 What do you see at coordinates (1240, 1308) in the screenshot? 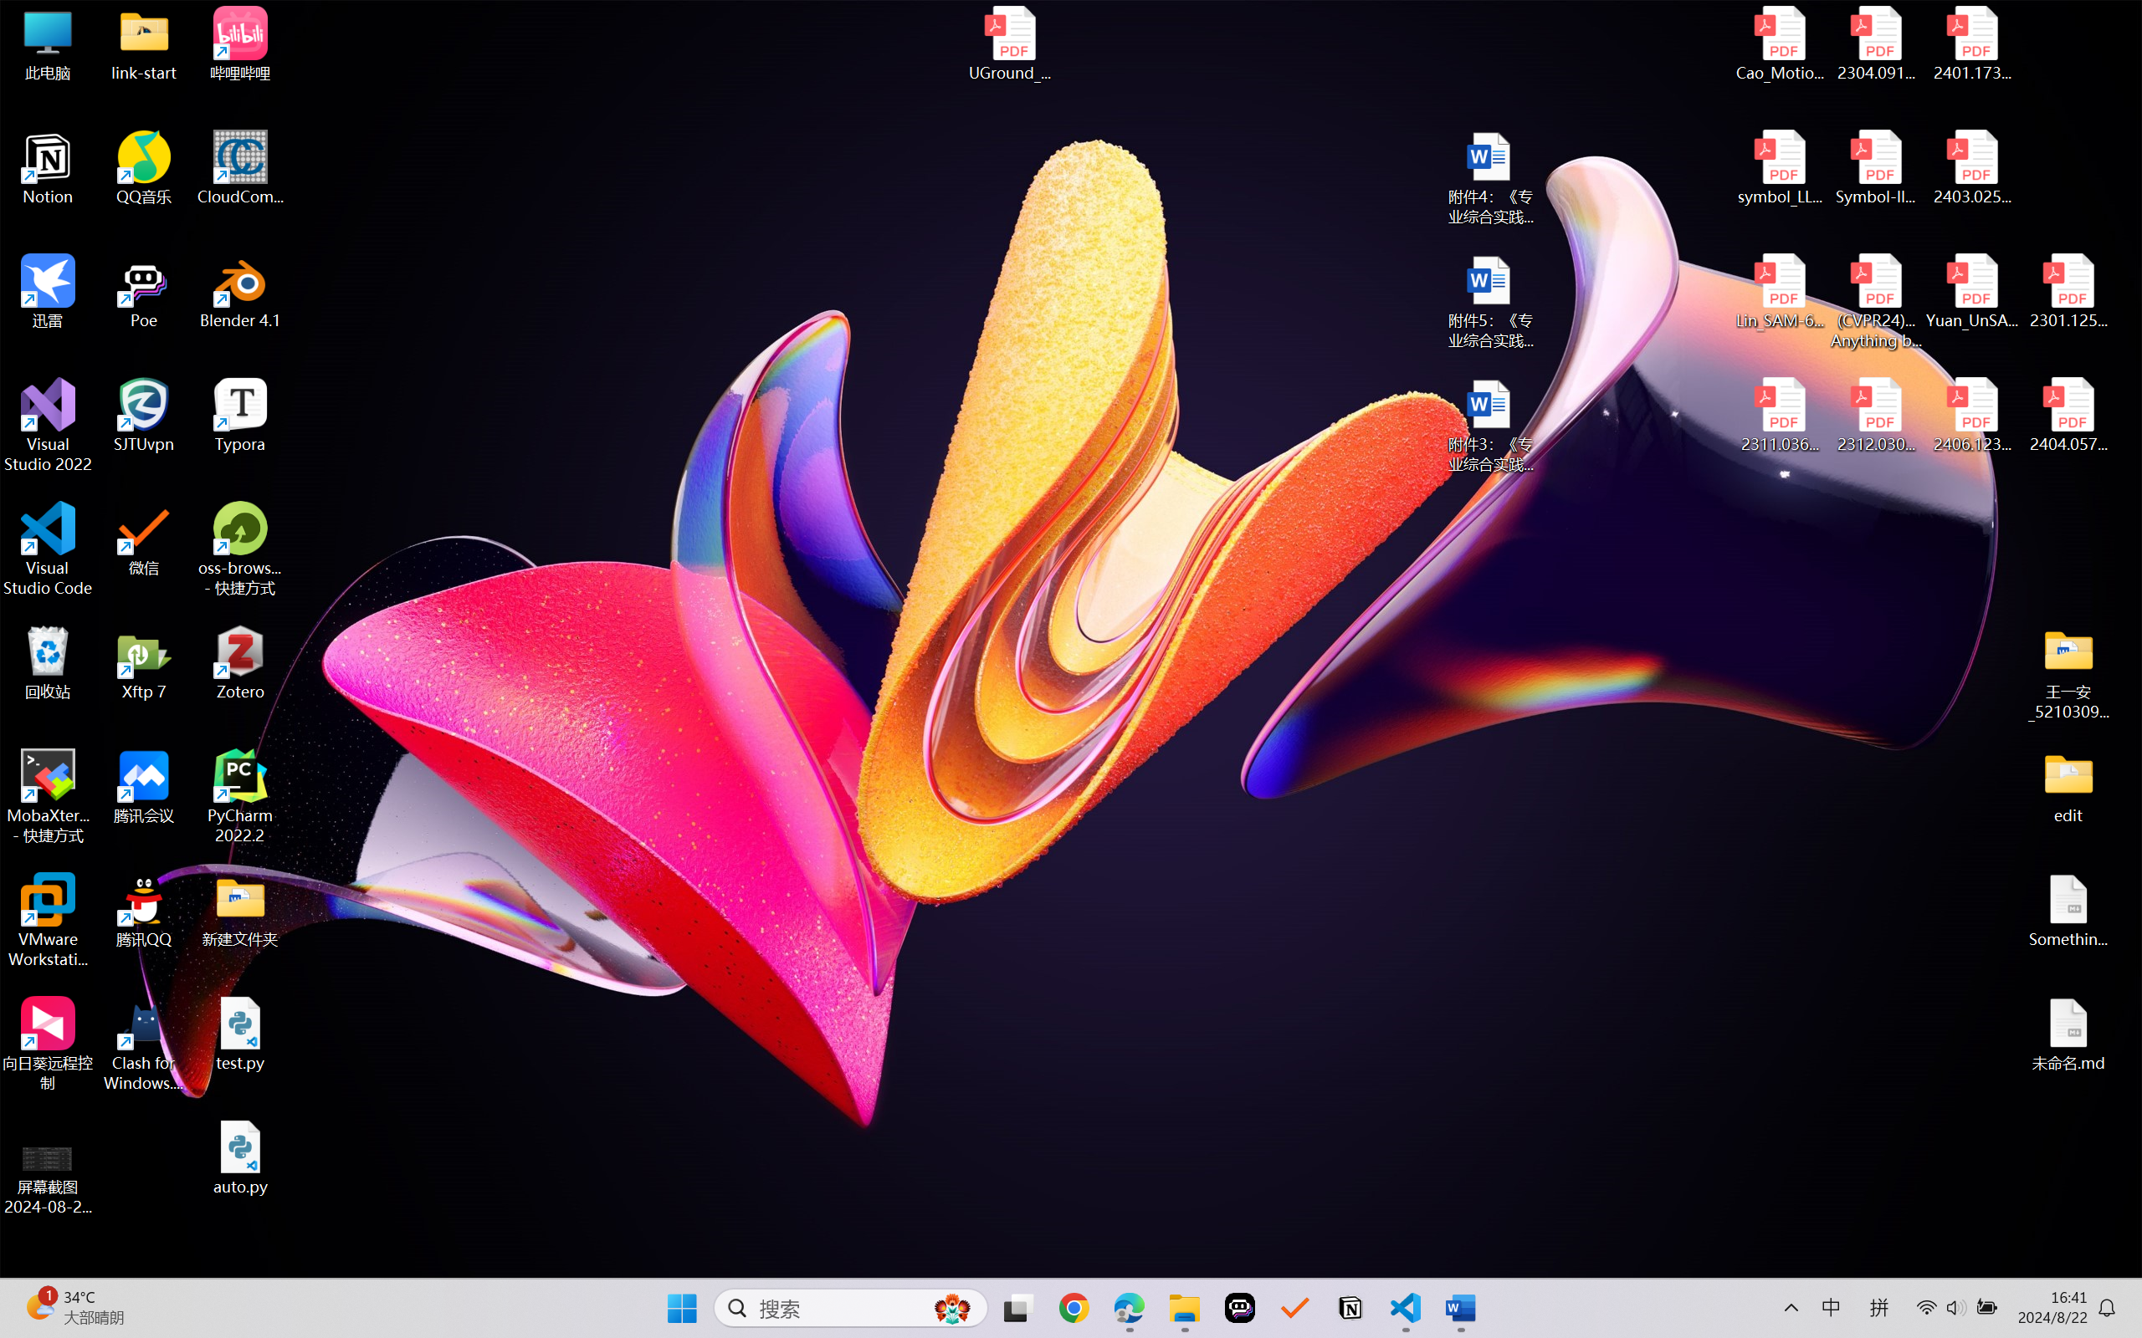
I see `Poe` at bounding box center [1240, 1308].